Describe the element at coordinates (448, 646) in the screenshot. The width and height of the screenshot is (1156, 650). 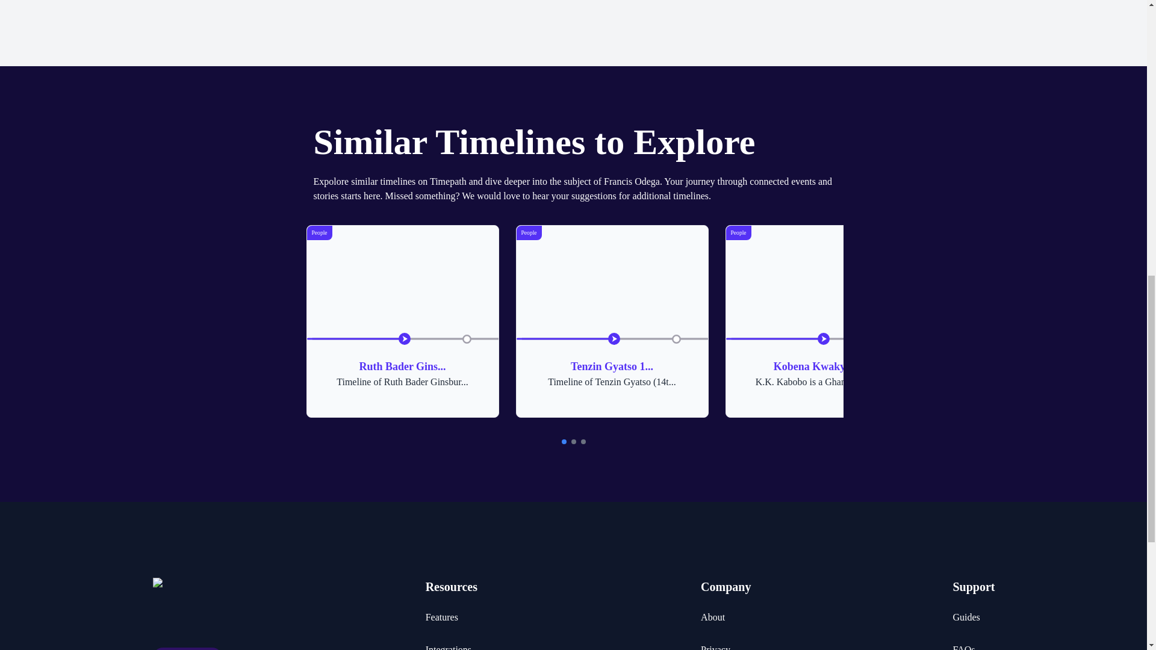
I see `About` at that location.